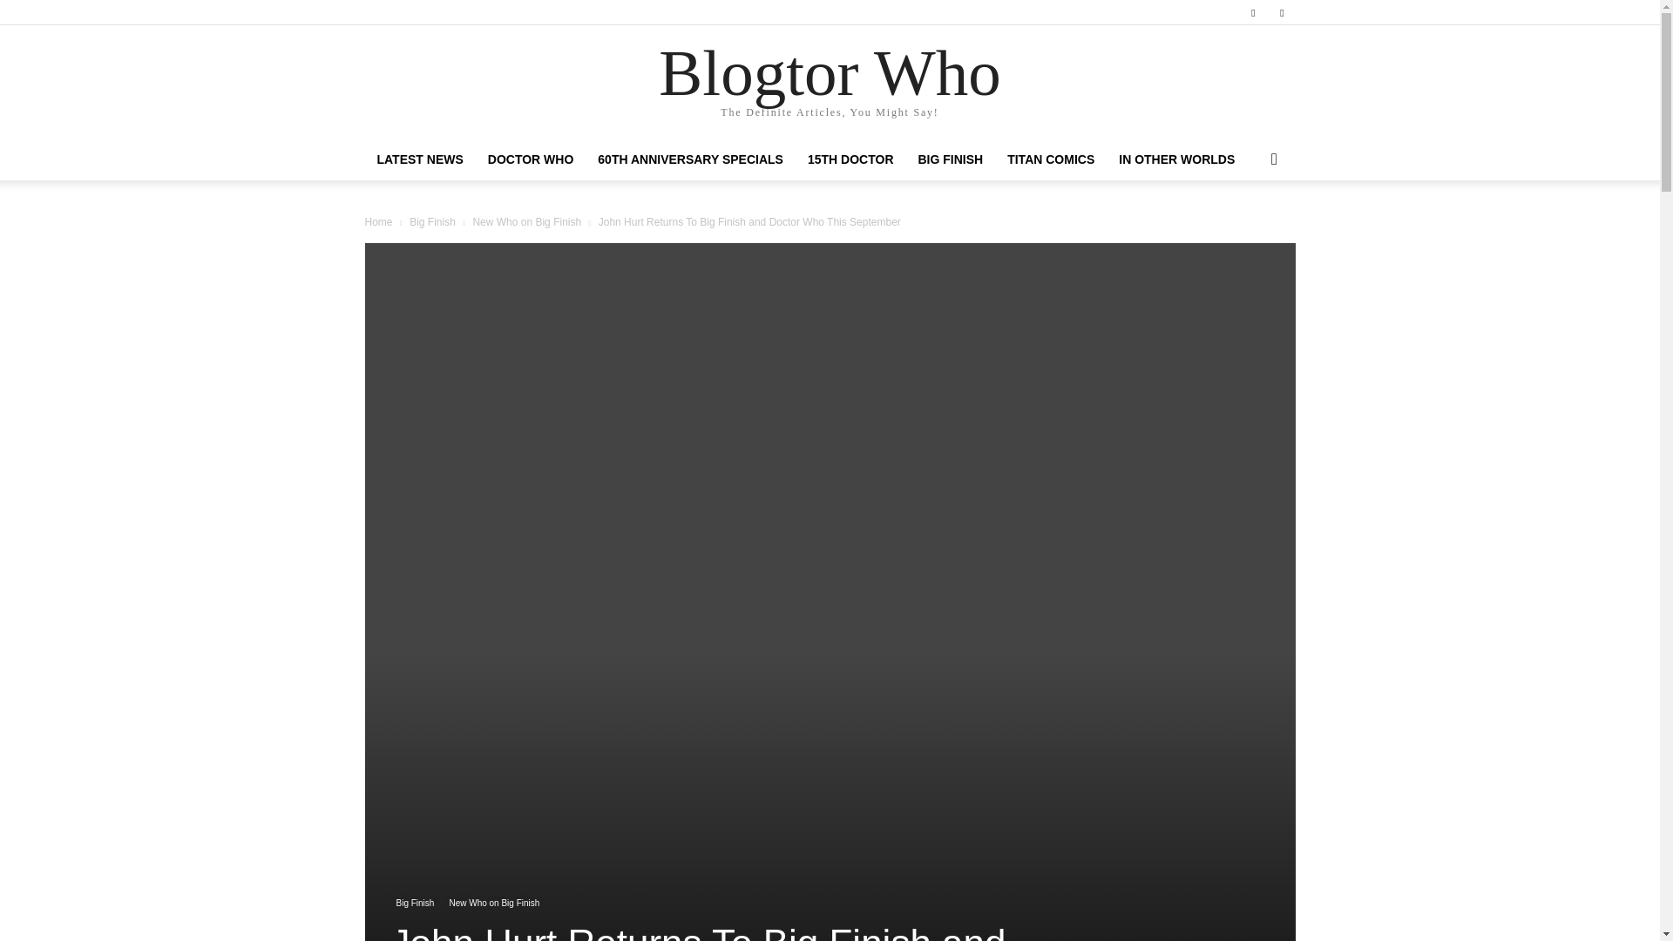 This screenshot has height=941, width=1673. What do you see at coordinates (432, 222) in the screenshot?
I see `Big Finish` at bounding box center [432, 222].